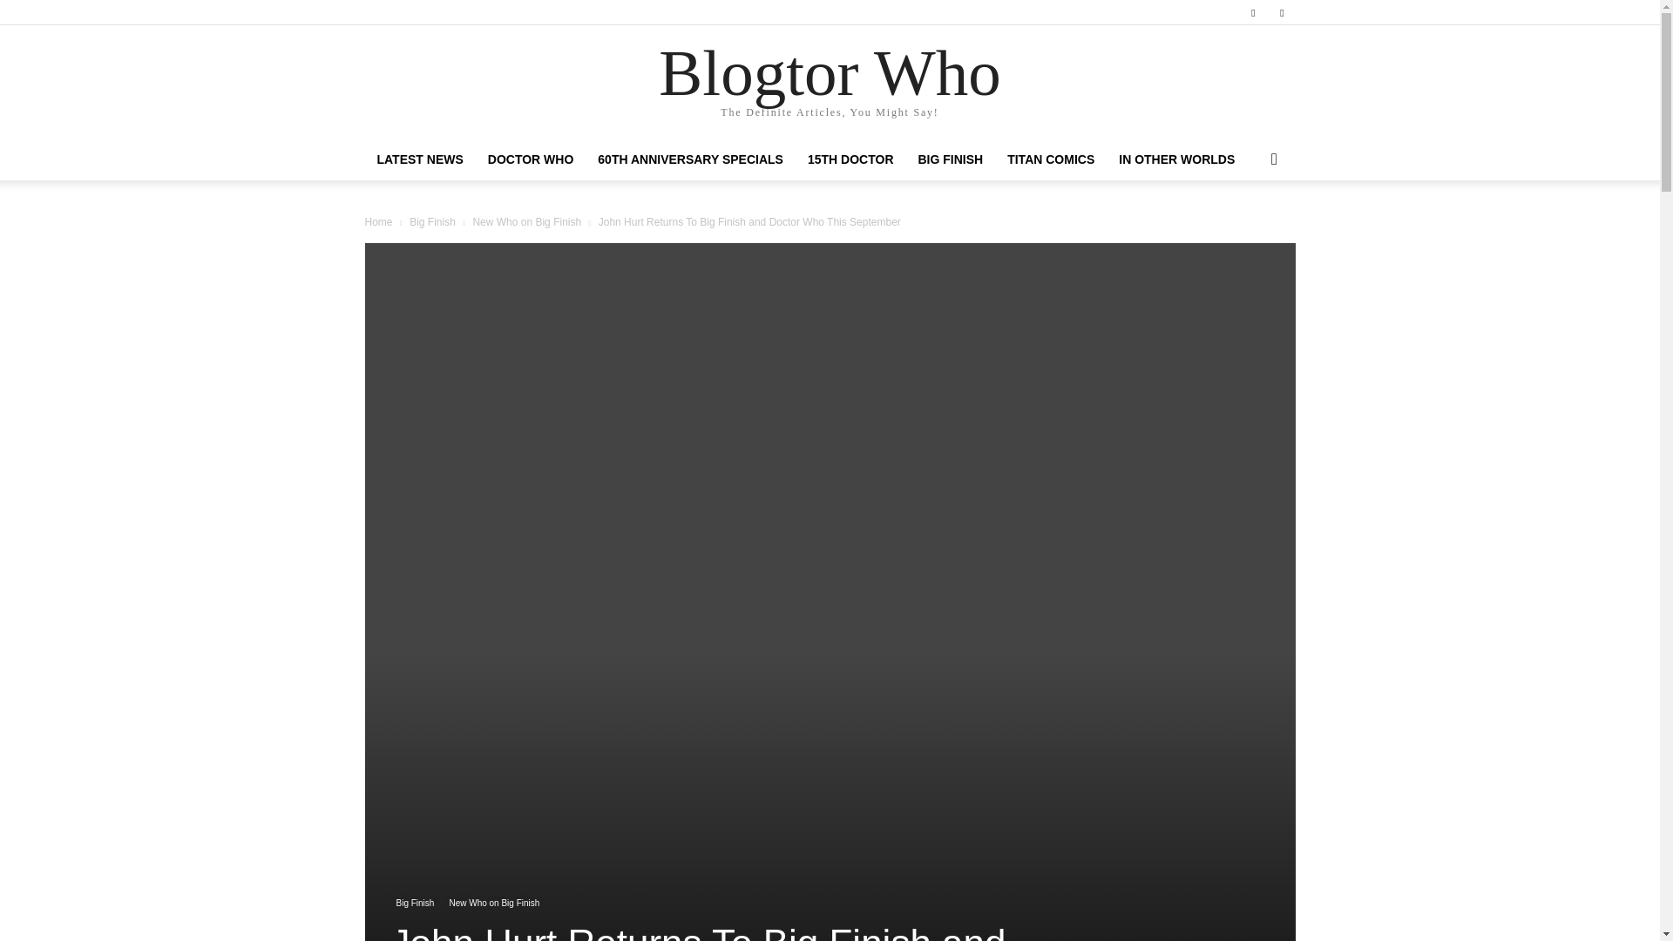 This screenshot has height=941, width=1673. What do you see at coordinates (432, 222) in the screenshot?
I see `Big Finish` at bounding box center [432, 222].